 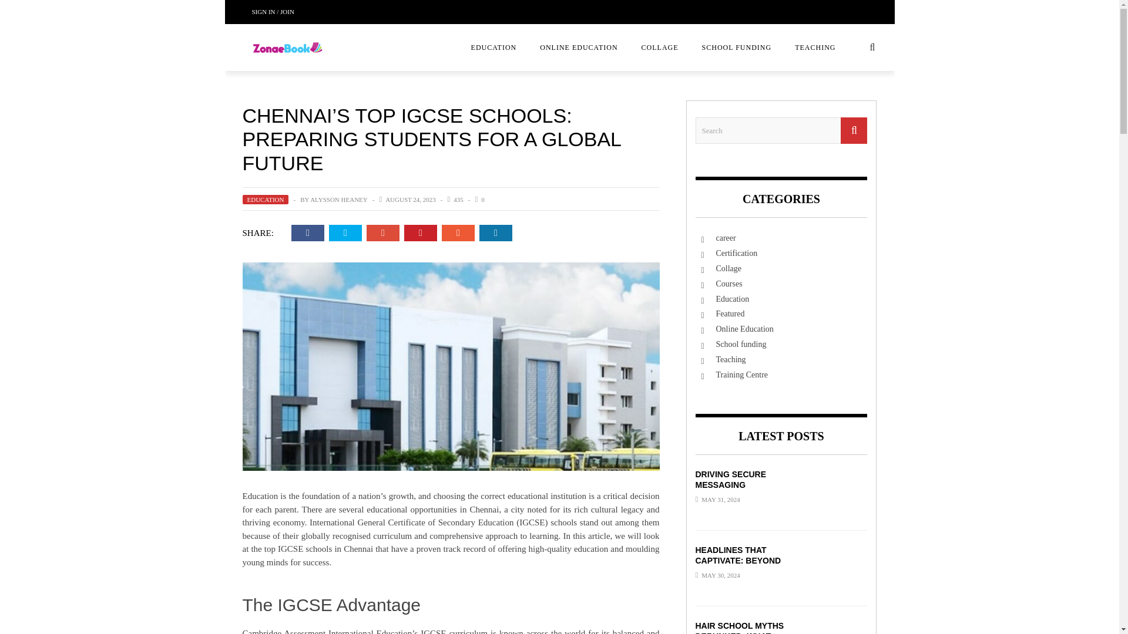 What do you see at coordinates (578, 47) in the screenshot?
I see `ONLINE EDUCATION` at bounding box center [578, 47].